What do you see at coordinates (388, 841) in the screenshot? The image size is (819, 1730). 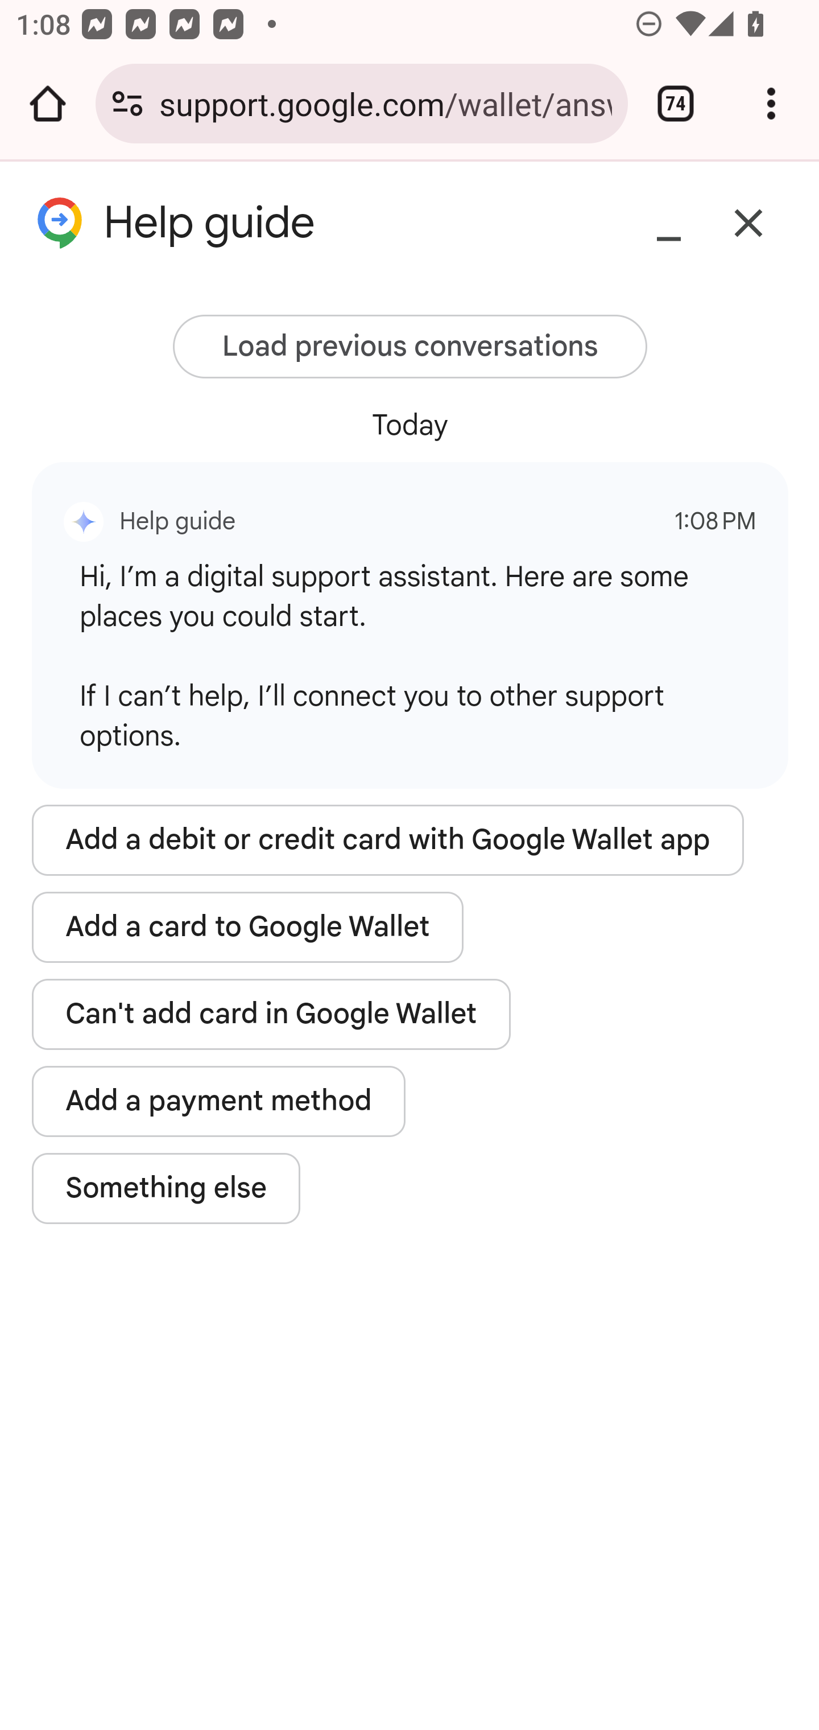 I see `Add a debit or credit card with Google Wallet app` at bounding box center [388, 841].